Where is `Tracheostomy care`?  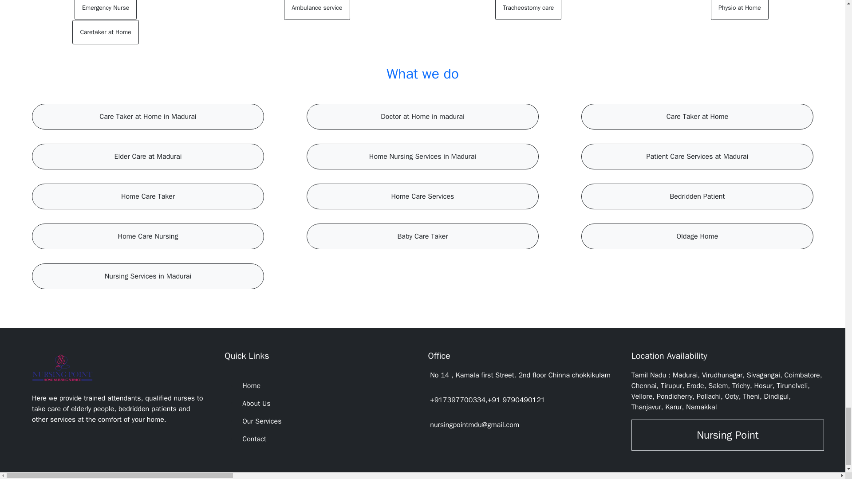
Tracheostomy care is located at coordinates (528, 10).